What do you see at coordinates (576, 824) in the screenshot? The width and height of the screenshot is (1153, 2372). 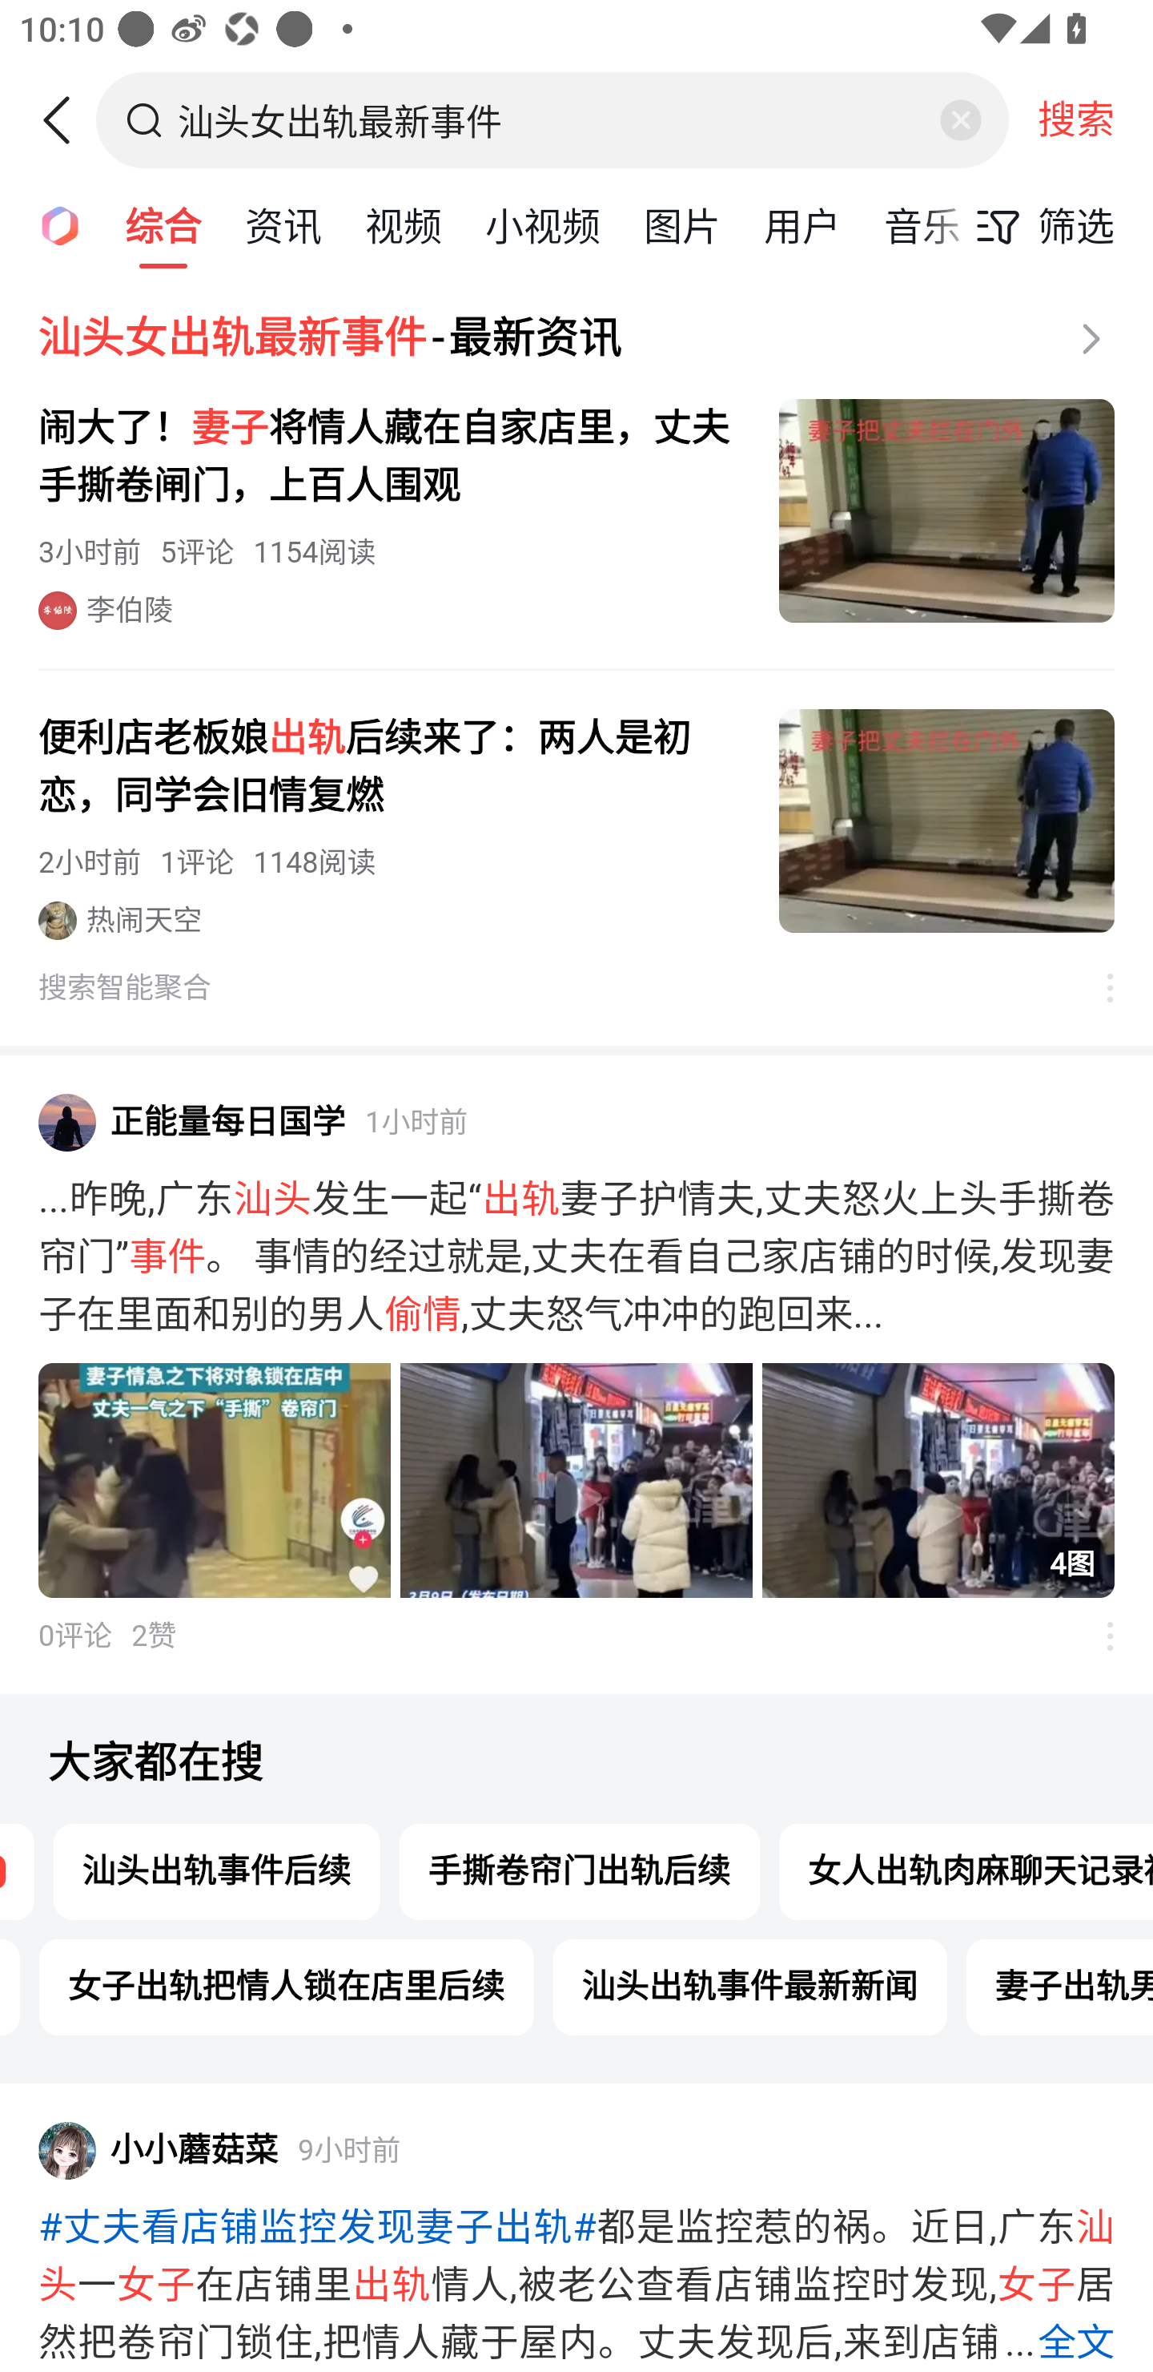 I see `便利店老板娘出轨后续来了：两人是初恋，同学会旧情复燃 2小时前1评论1148阅读 热闹天空` at bounding box center [576, 824].